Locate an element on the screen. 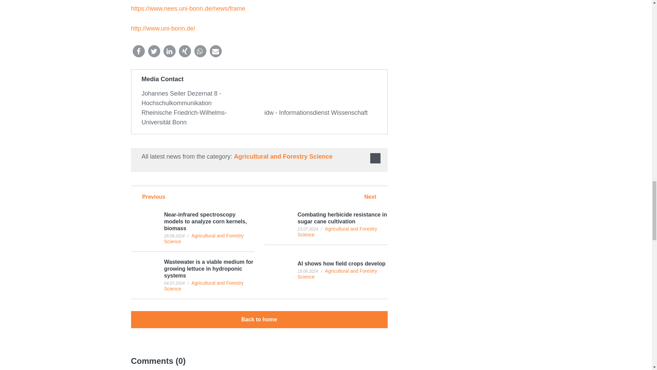 This screenshot has height=370, width=657. Send by email is located at coordinates (216, 51).